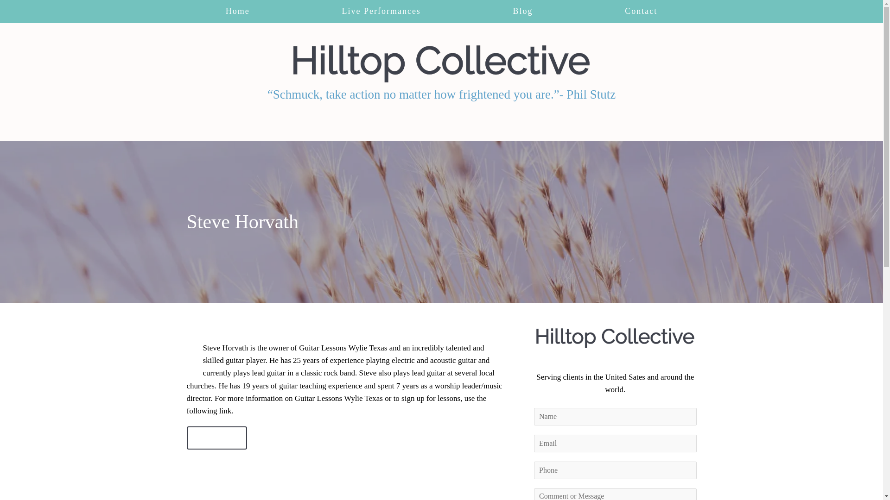 The height and width of the screenshot is (500, 890). I want to click on Live Performances, so click(381, 11).